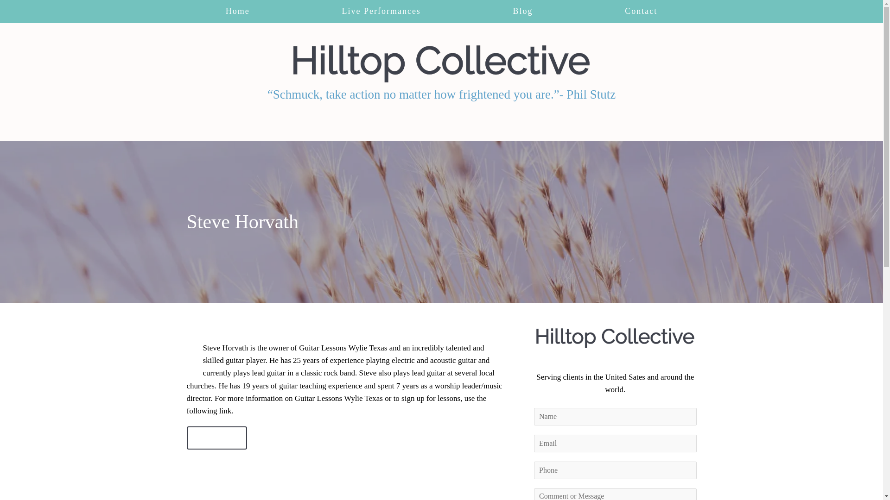 The height and width of the screenshot is (500, 890). I want to click on Live Performances, so click(381, 11).